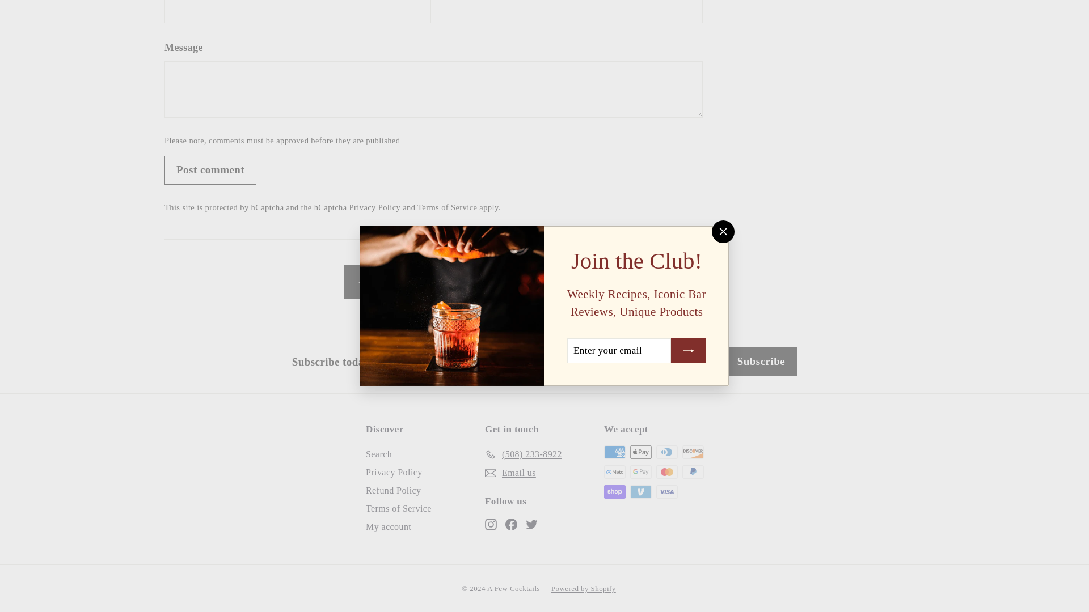 The width and height of the screenshot is (1089, 612). Describe the element at coordinates (615, 471) in the screenshot. I see `Meta Pay` at that location.